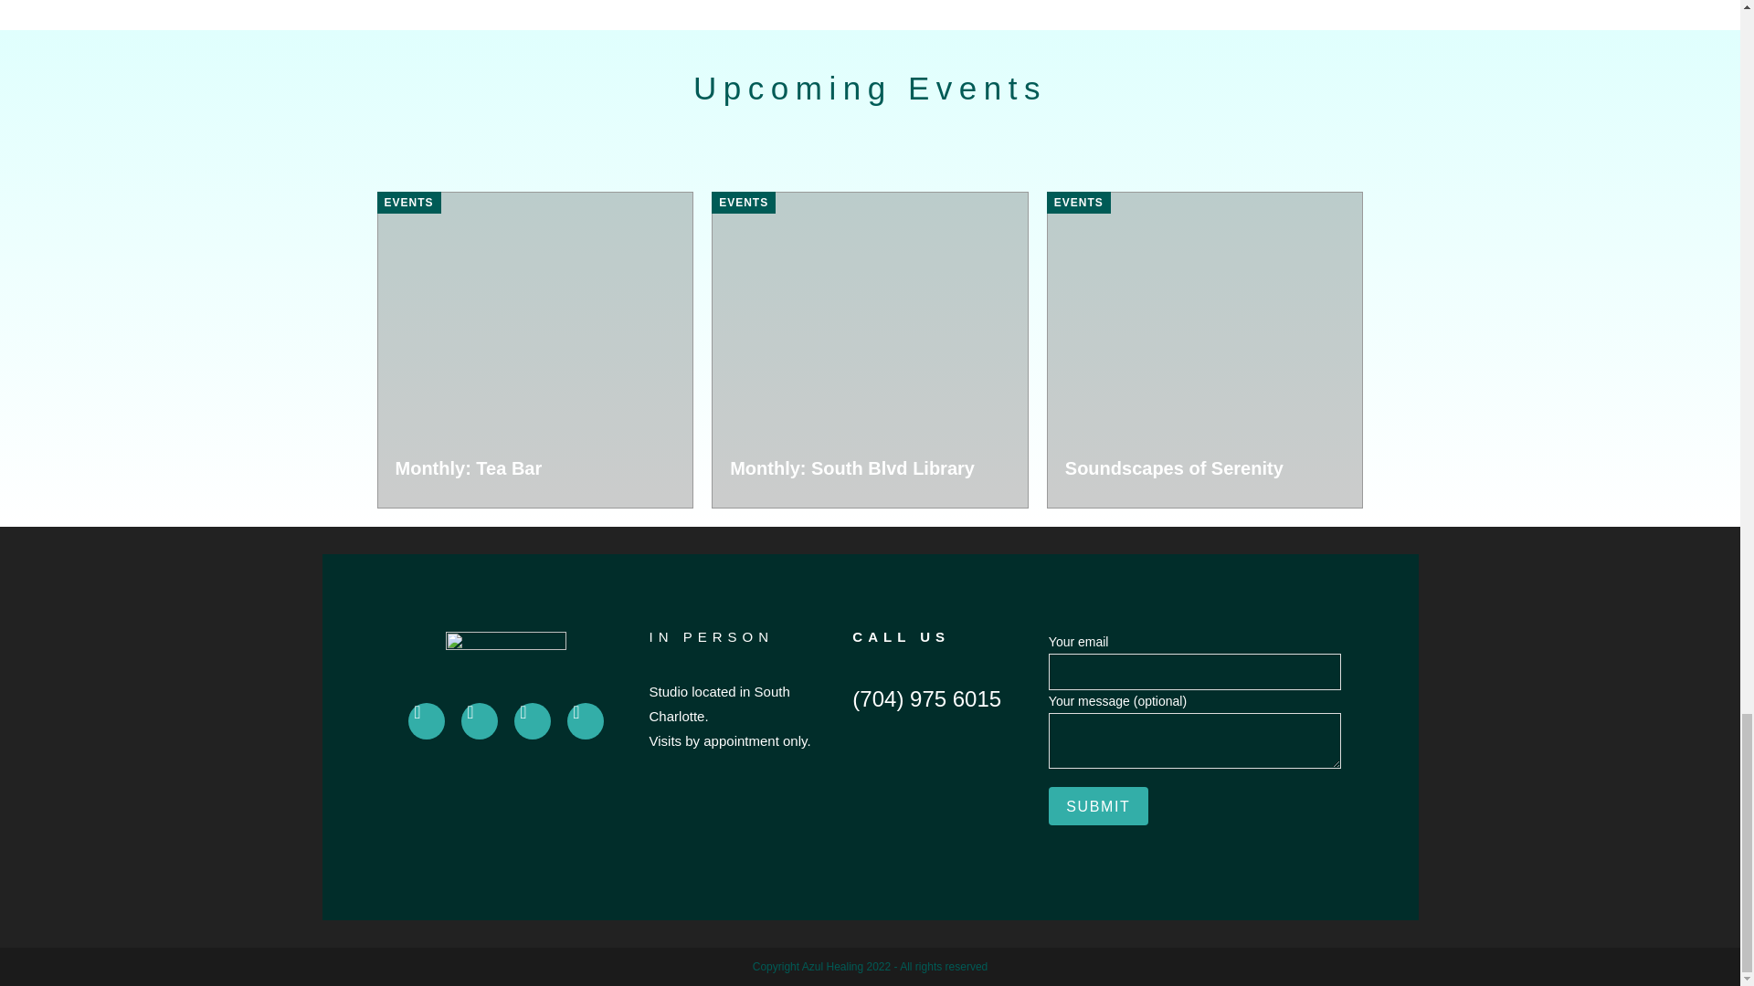  I want to click on Submit, so click(1098, 805).